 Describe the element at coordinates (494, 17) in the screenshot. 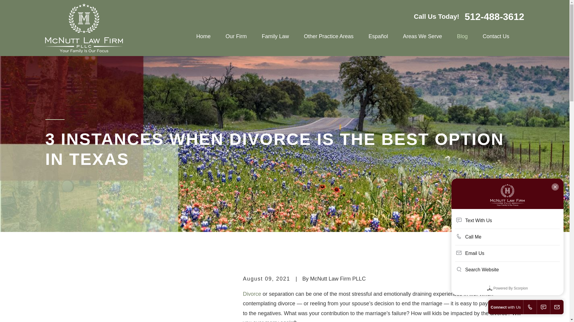

I see `512-488-3612` at that location.